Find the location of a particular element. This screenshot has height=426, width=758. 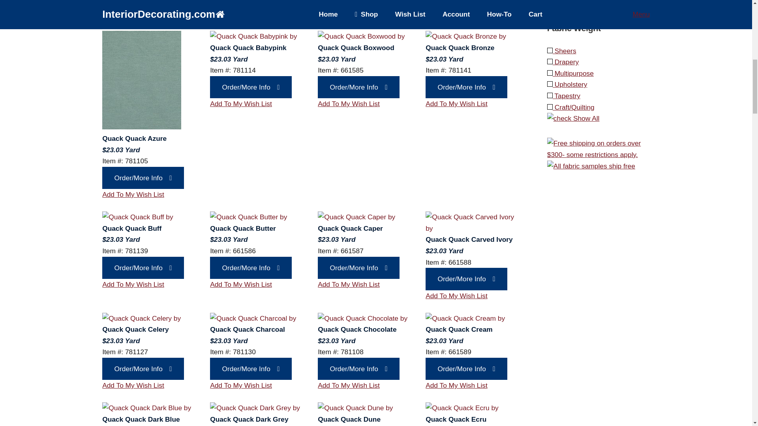

Add To My Wish List is located at coordinates (241, 13).